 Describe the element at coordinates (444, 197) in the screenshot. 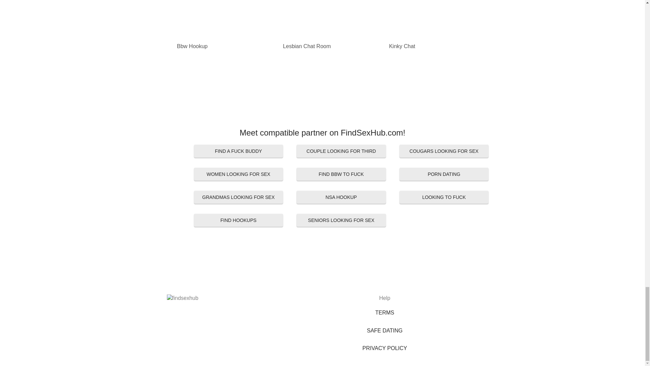

I see `Looking to Fuck` at that location.